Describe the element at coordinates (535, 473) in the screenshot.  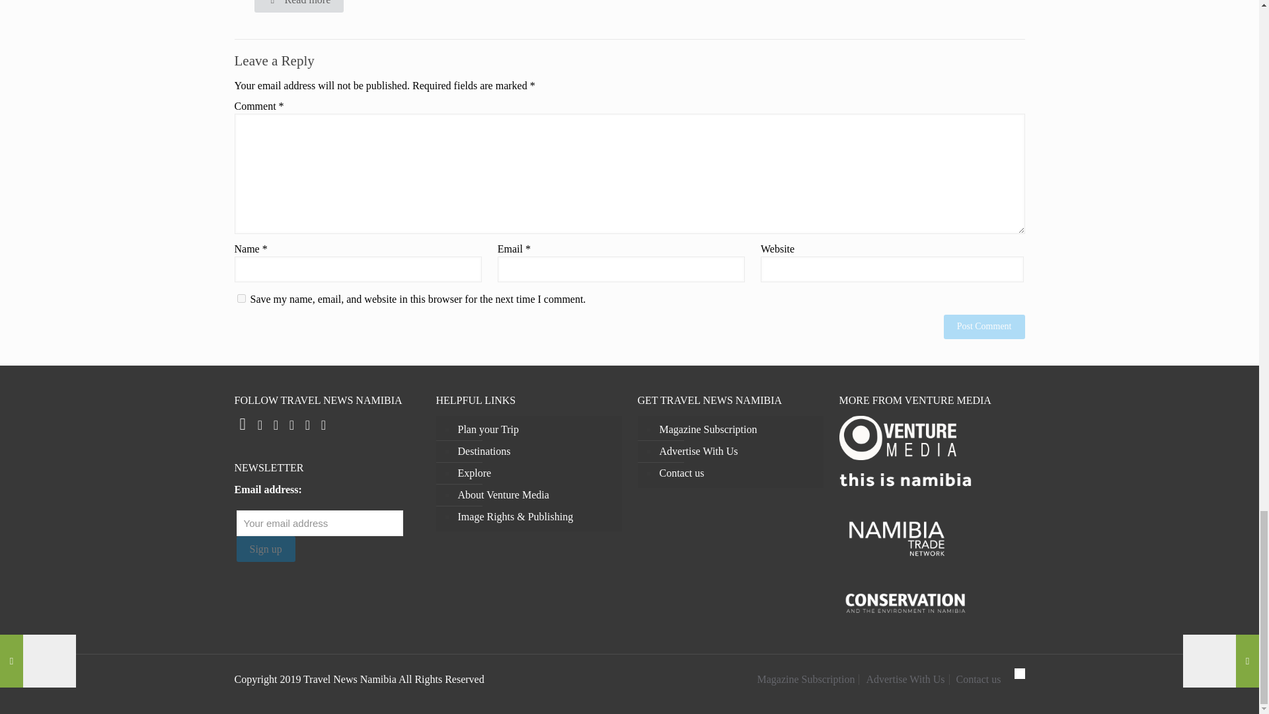
I see `Explore` at that location.